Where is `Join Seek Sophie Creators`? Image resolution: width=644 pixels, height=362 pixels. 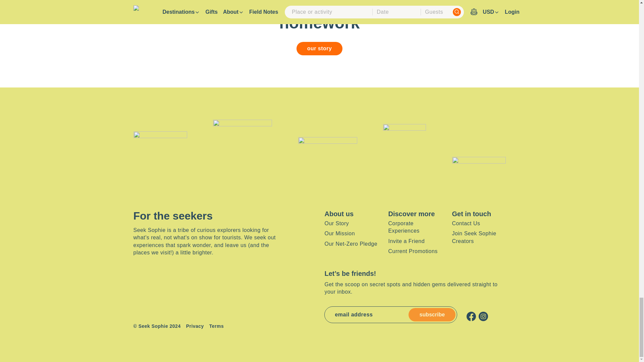
Join Seek Sophie Creators is located at coordinates (474, 237).